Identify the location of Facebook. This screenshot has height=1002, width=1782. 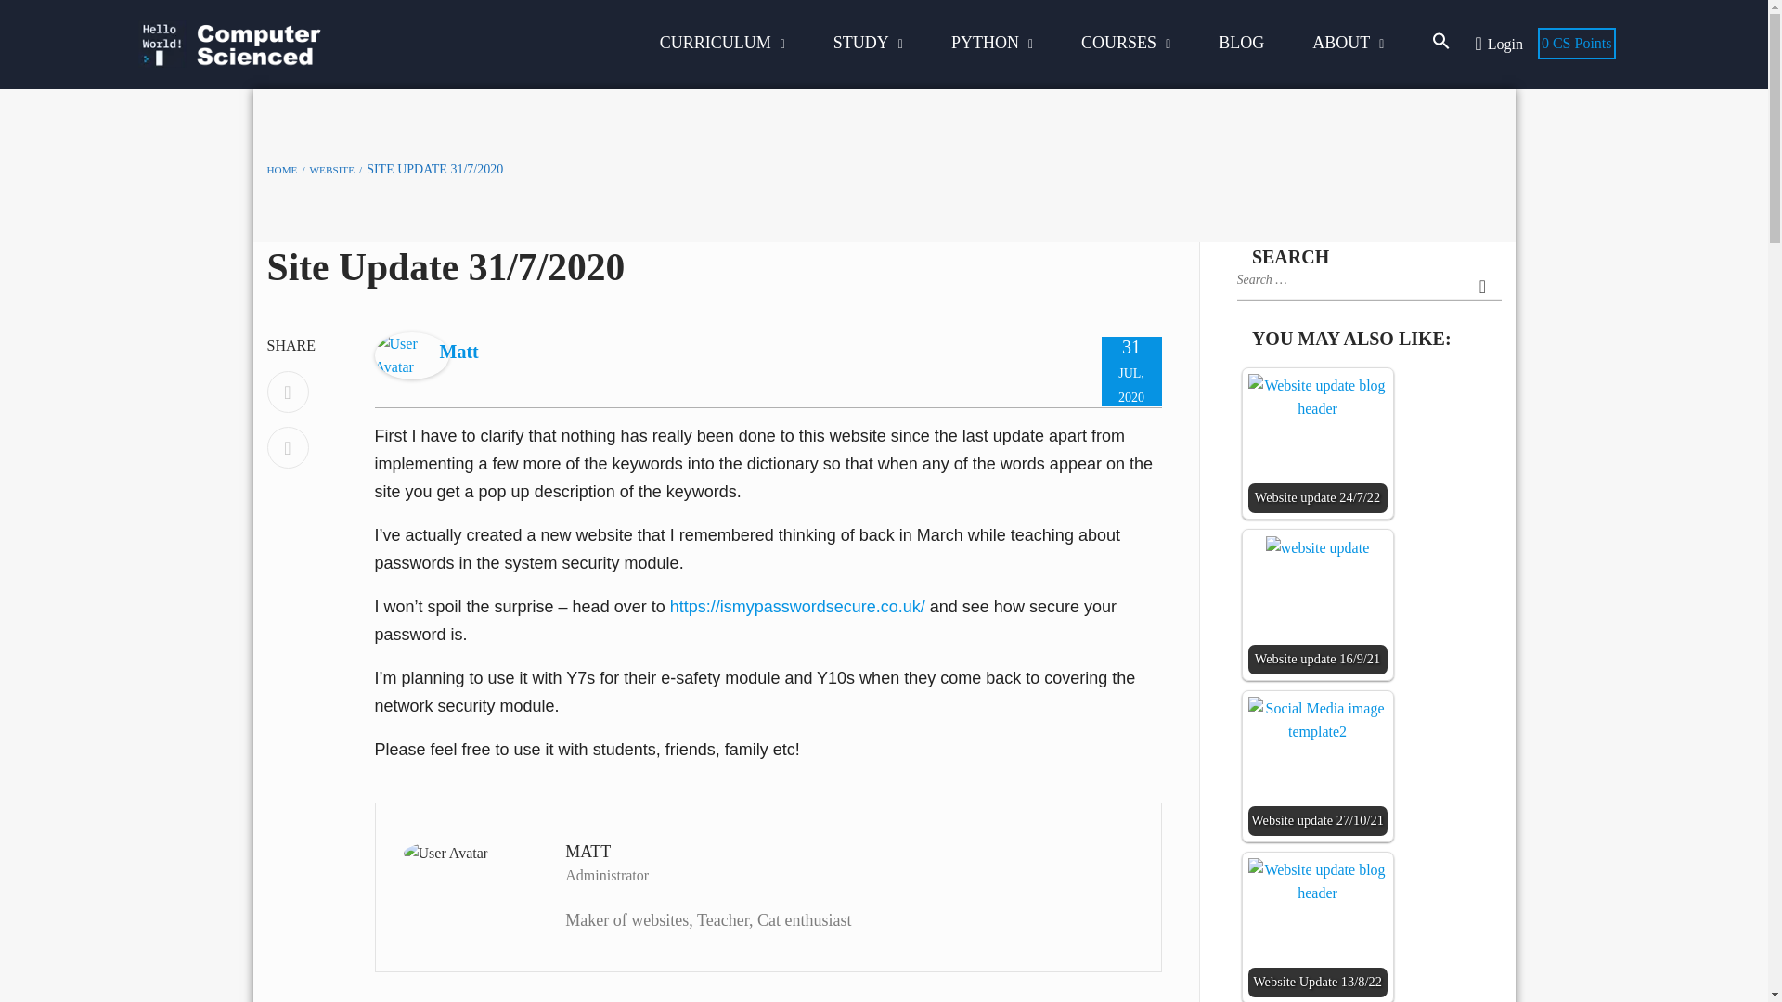
(288, 392).